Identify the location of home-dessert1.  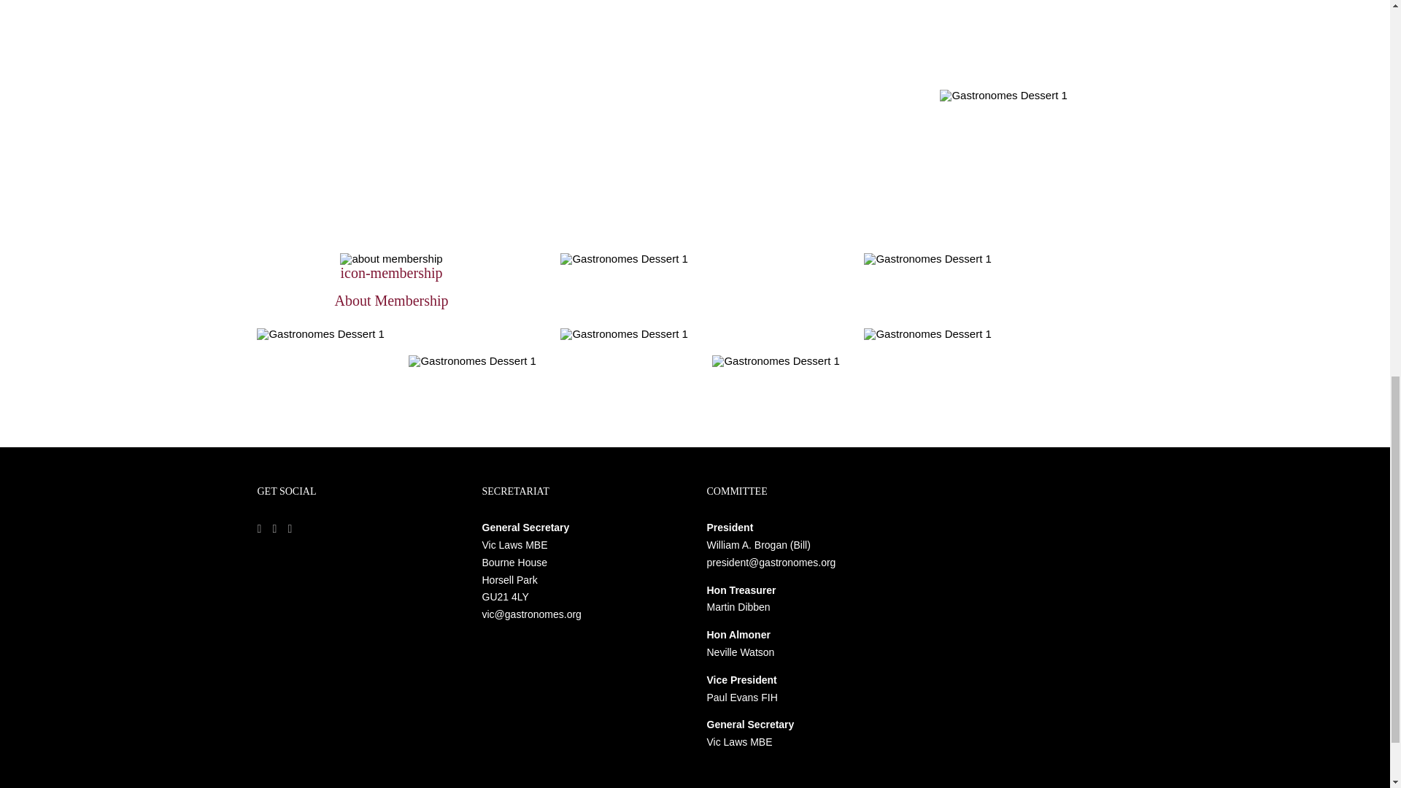
(927, 258).